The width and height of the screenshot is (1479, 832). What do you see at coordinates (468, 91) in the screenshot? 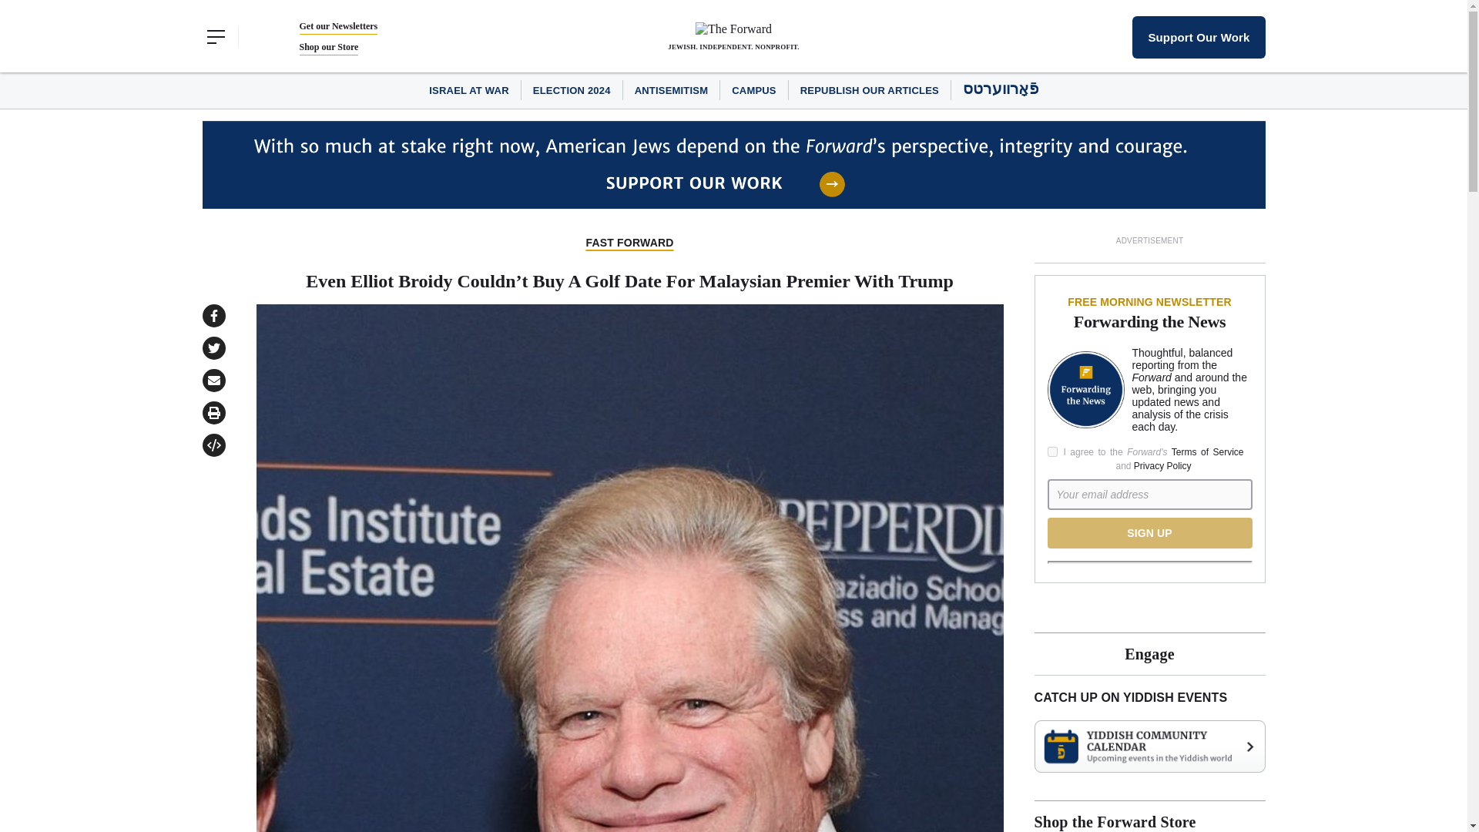
I see `ISRAEL AT WAR` at bounding box center [468, 91].